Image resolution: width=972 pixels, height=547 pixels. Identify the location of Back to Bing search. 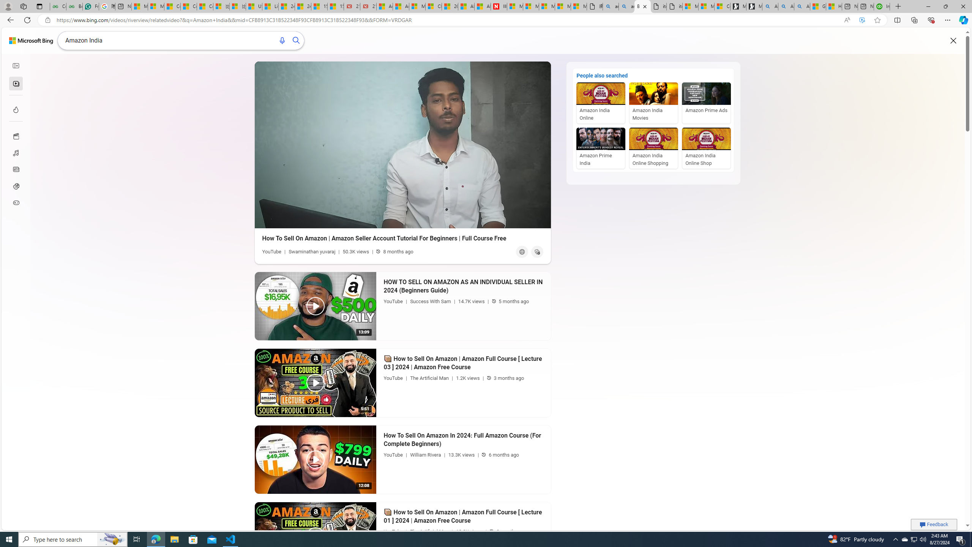
(31, 40).